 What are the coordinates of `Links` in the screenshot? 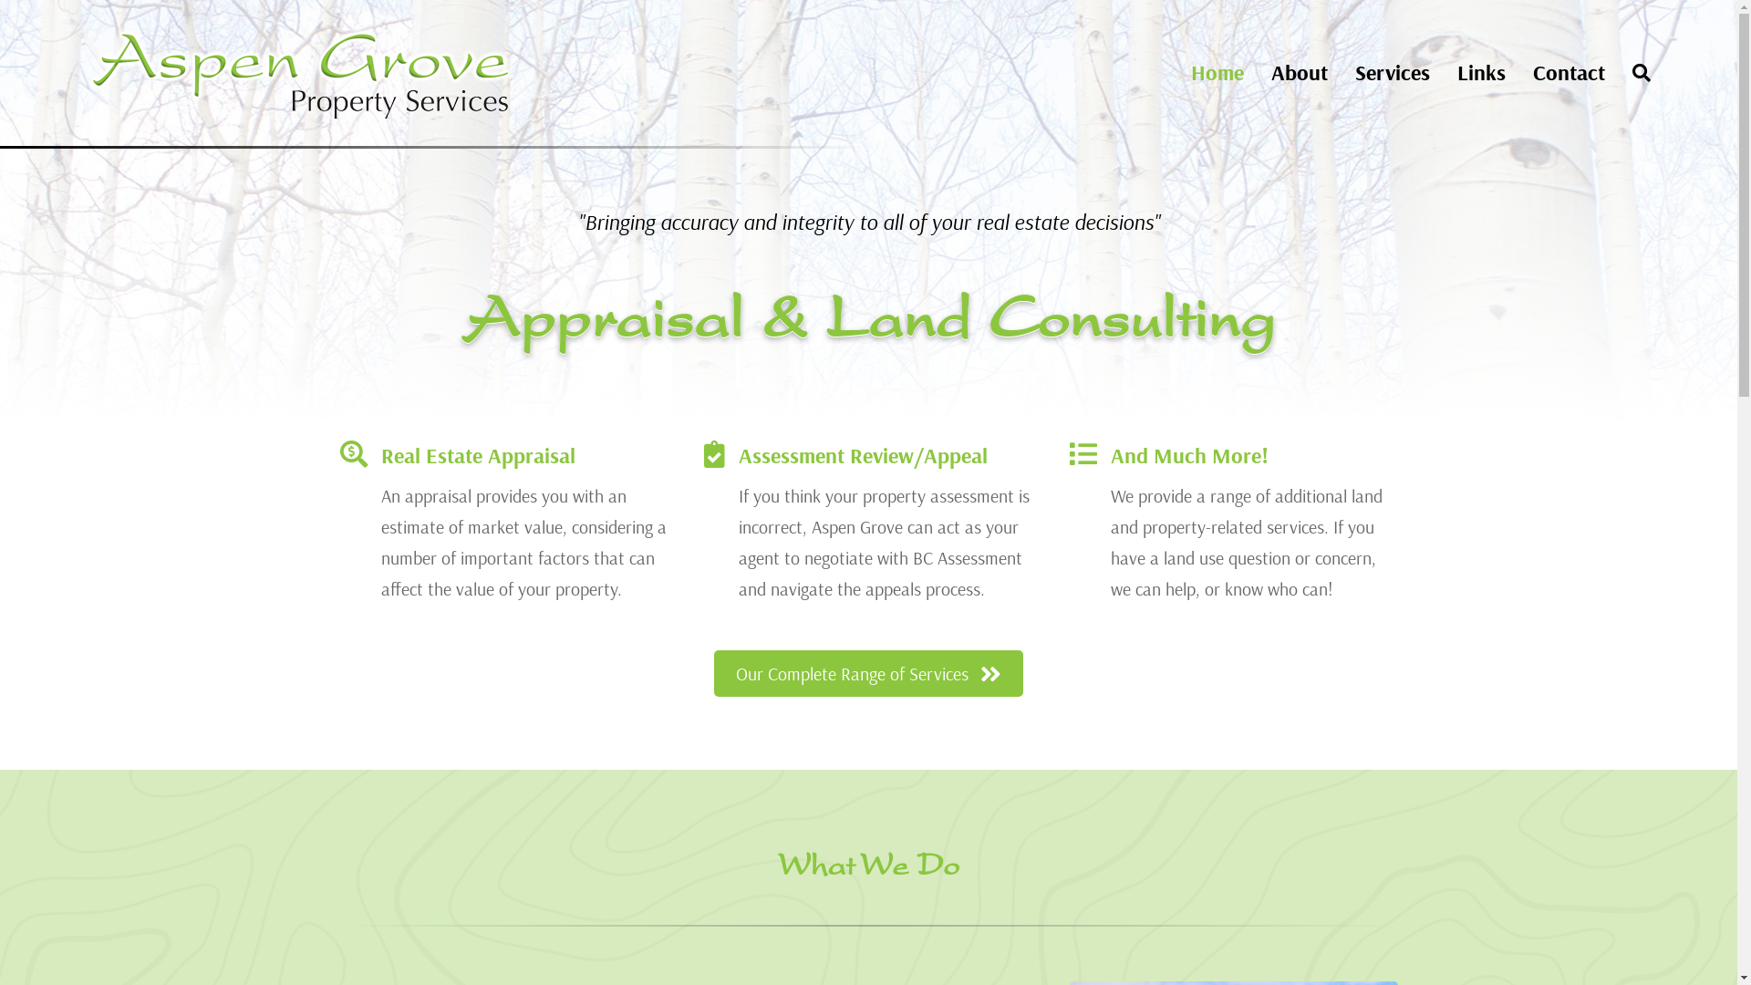 It's located at (1481, 73).